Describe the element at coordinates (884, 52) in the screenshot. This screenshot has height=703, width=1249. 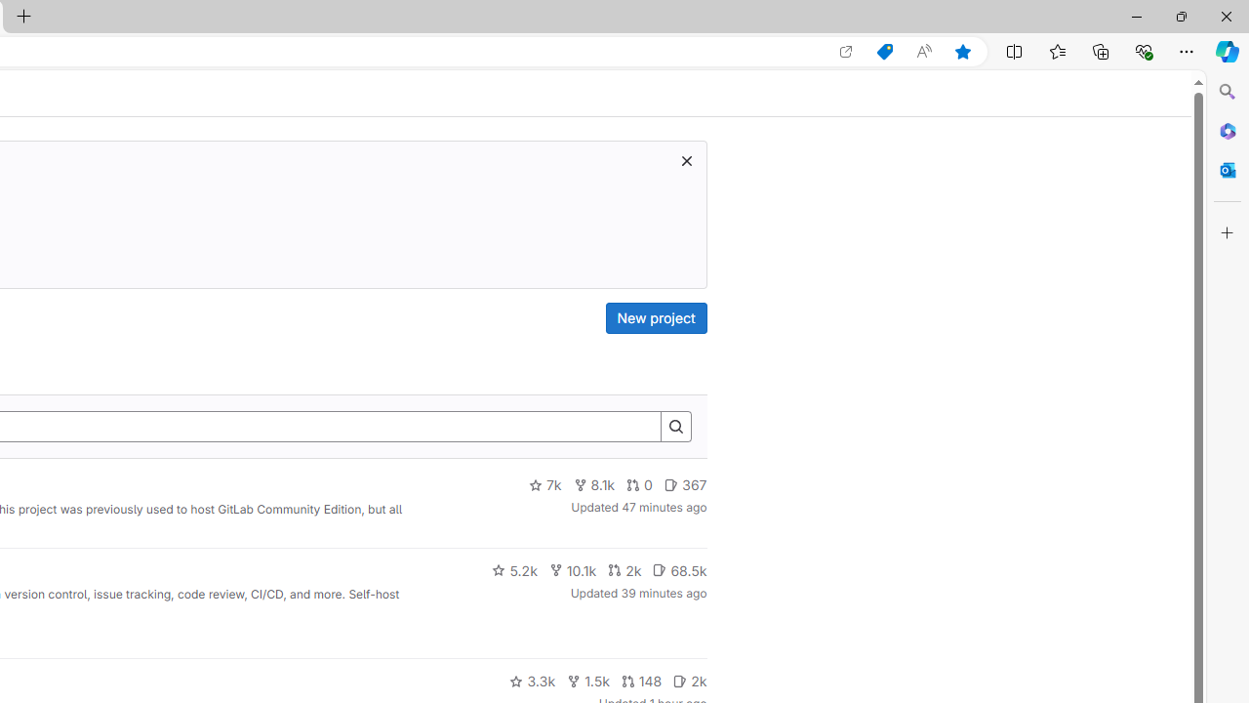
I see `Shopping in Microsoft Edge` at that location.